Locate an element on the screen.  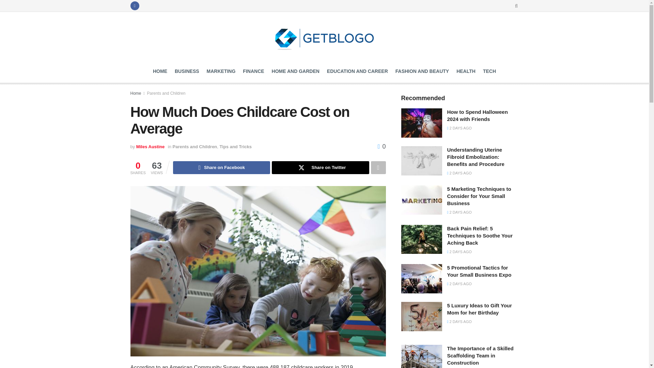
Home is located at coordinates (136, 93).